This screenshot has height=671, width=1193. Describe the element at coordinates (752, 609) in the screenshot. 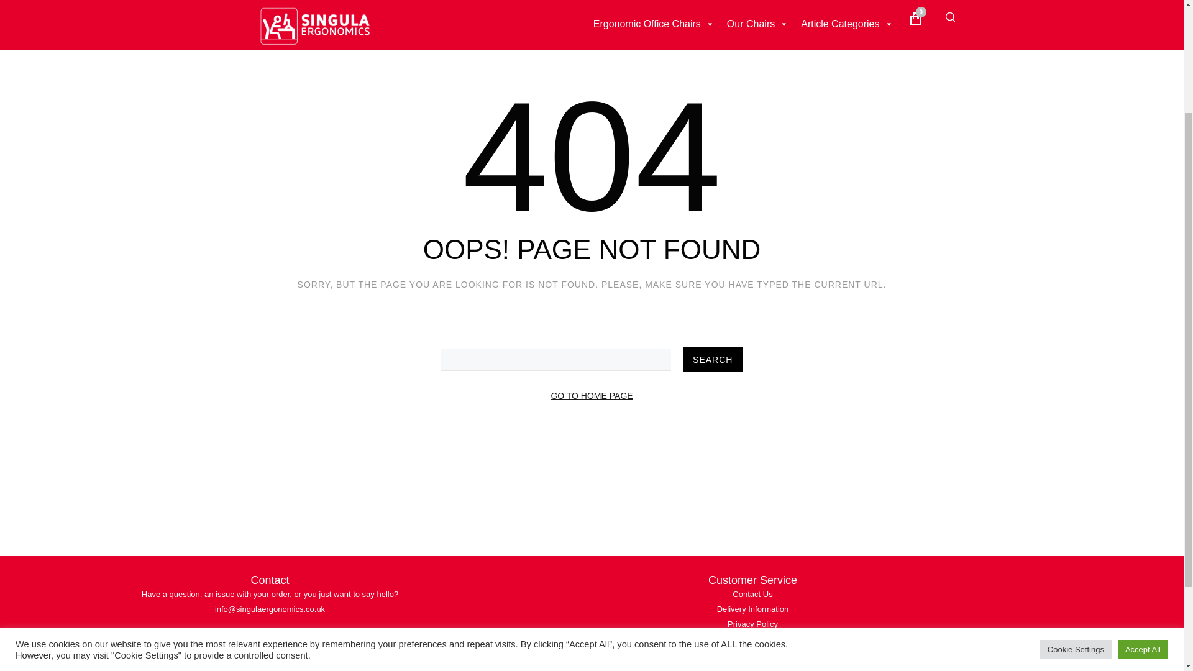

I see `Delivery Information` at that location.